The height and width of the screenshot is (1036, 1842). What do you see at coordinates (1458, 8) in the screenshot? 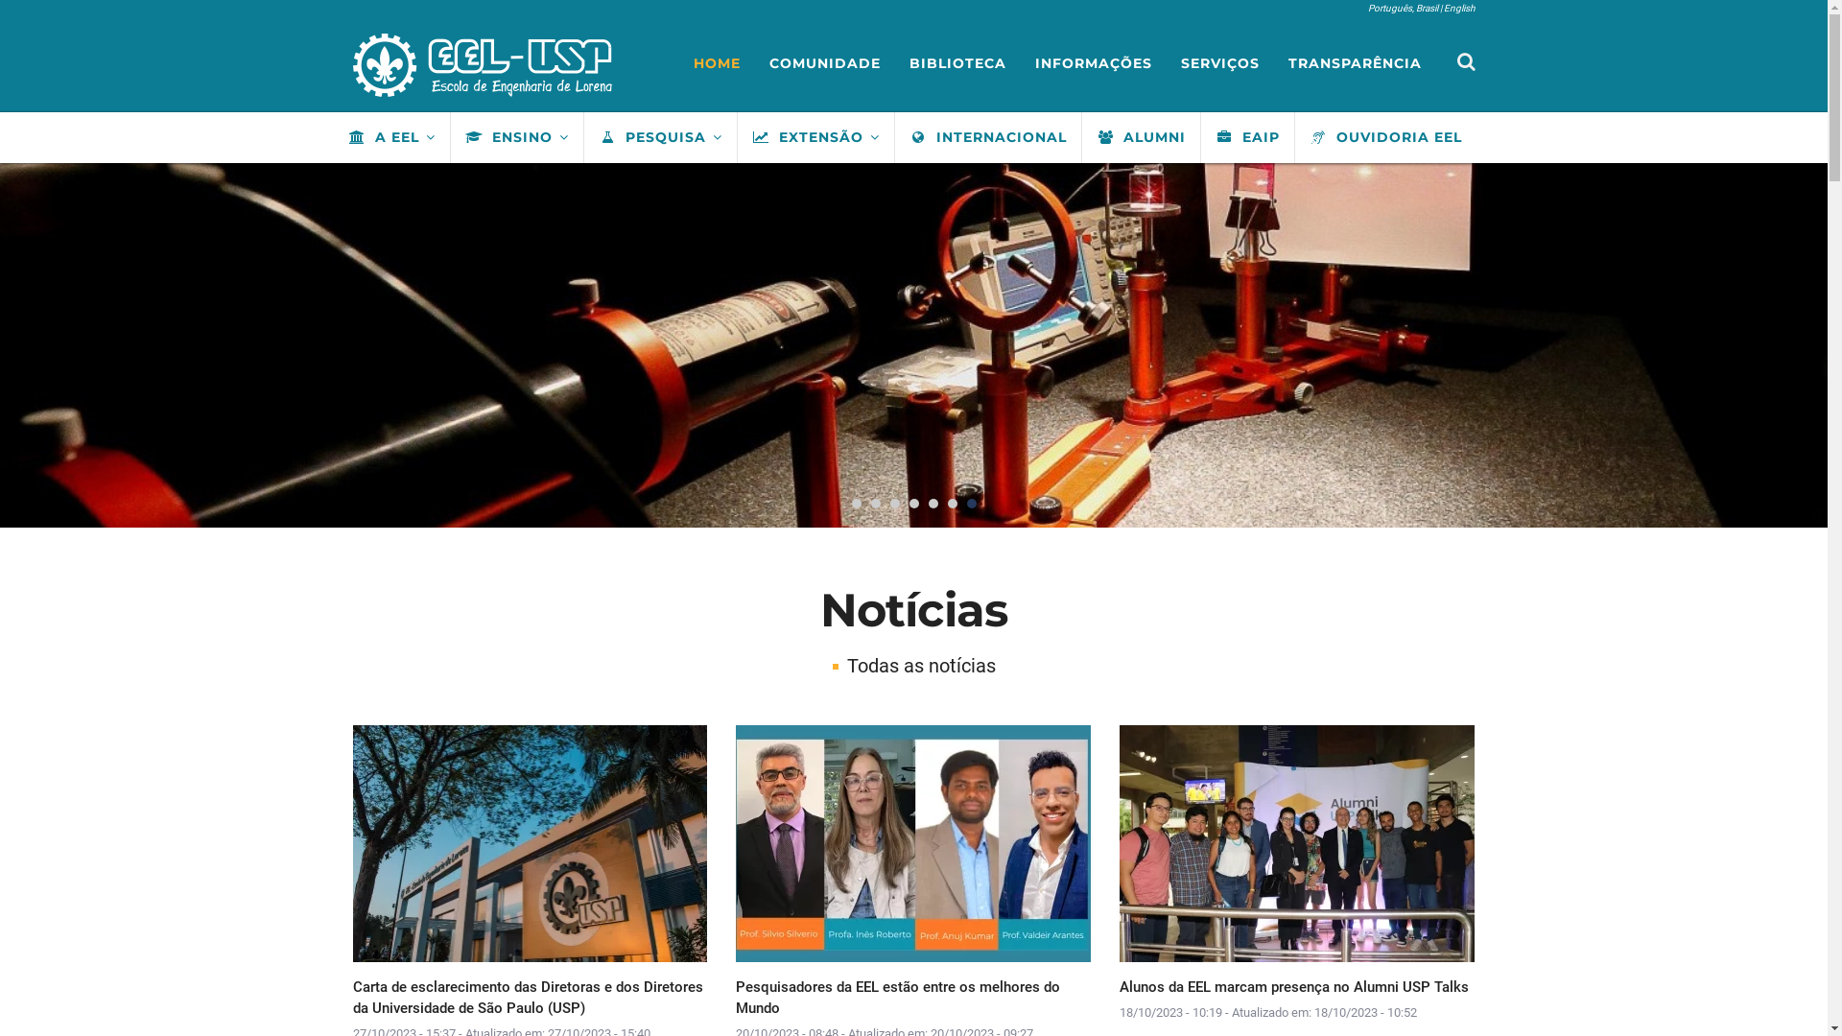
I see `English` at bounding box center [1458, 8].